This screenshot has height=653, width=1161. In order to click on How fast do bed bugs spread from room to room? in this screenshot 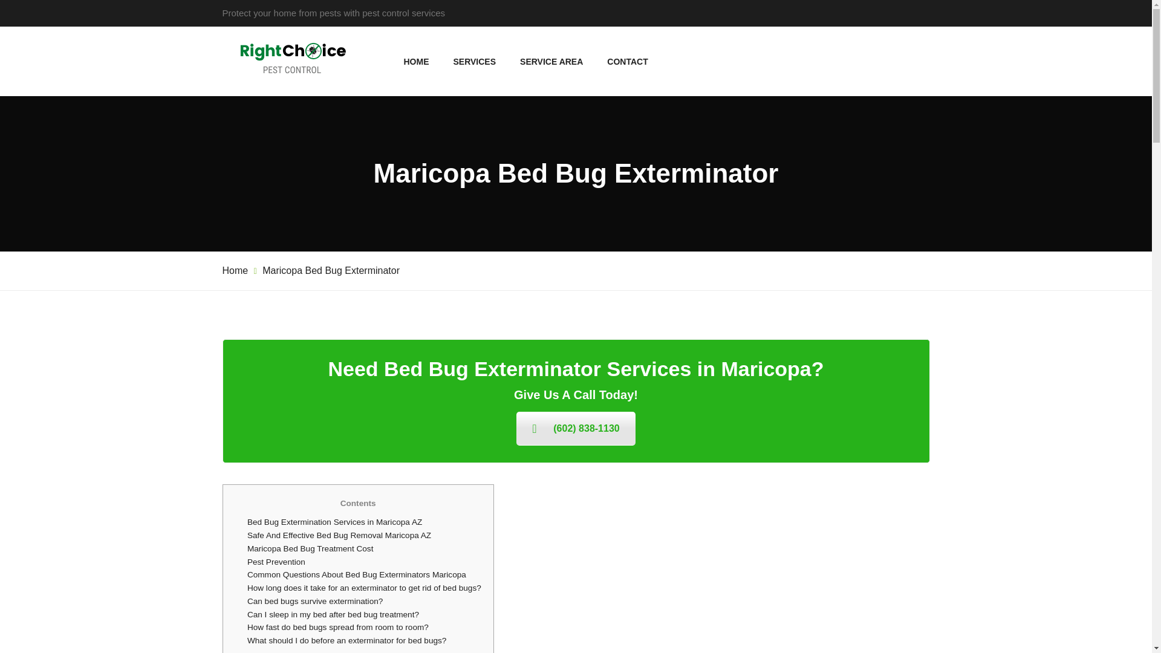, I will do `click(337, 628)`.